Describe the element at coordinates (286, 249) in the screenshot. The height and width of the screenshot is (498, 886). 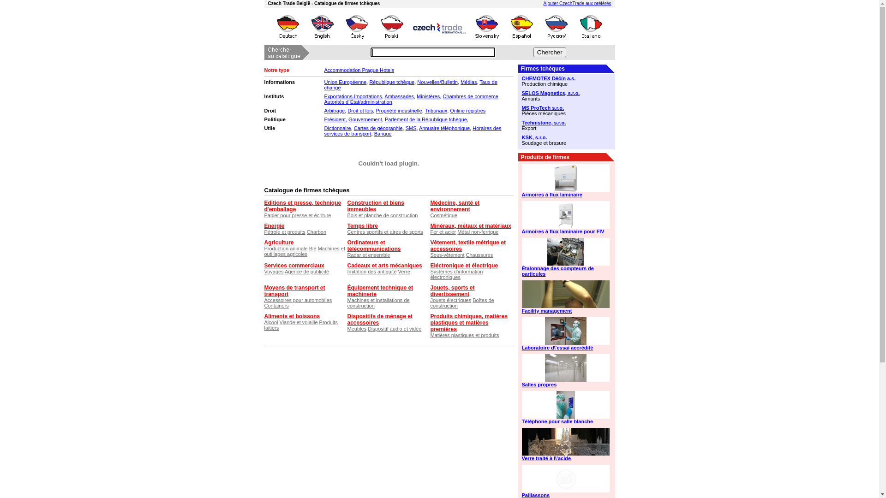
I see `Production animale` at that location.